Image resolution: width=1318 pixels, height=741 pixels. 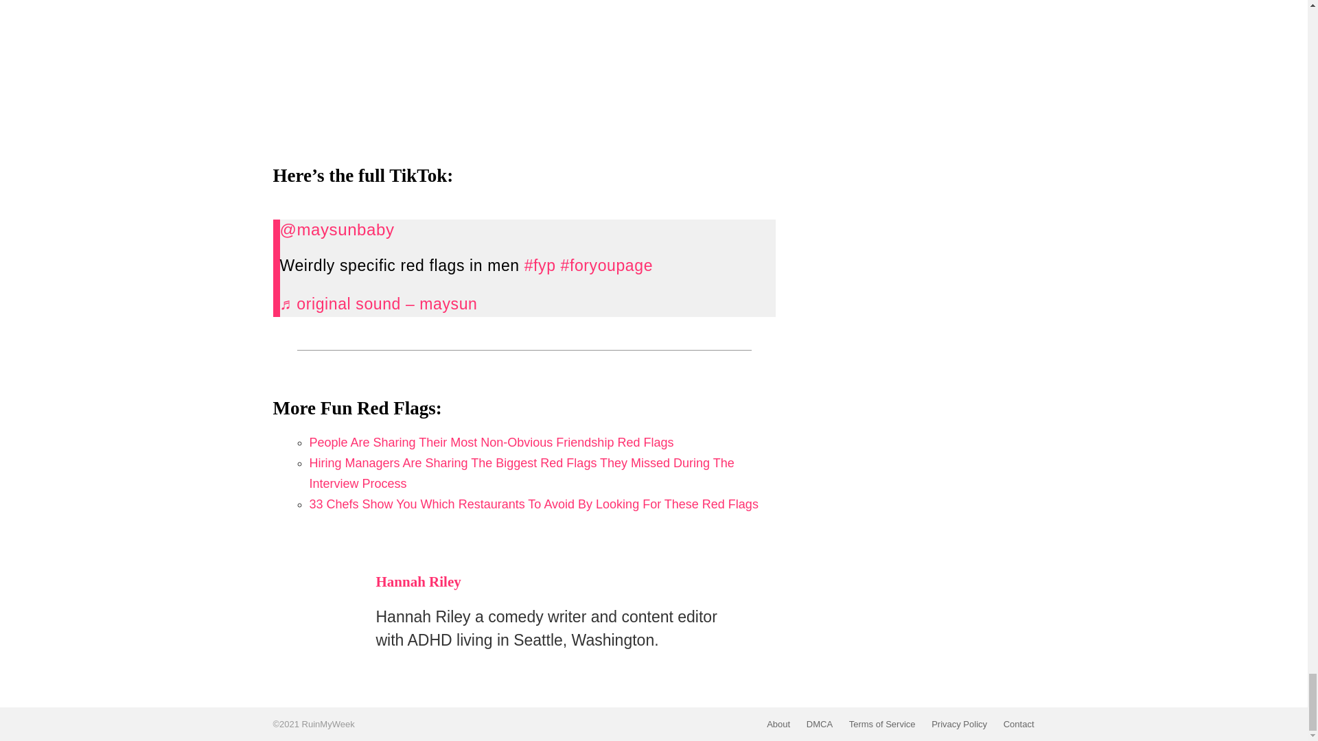 What do you see at coordinates (882, 724) in the screenshot?
I see `Terms of Service` at bounding box center [882, 724].